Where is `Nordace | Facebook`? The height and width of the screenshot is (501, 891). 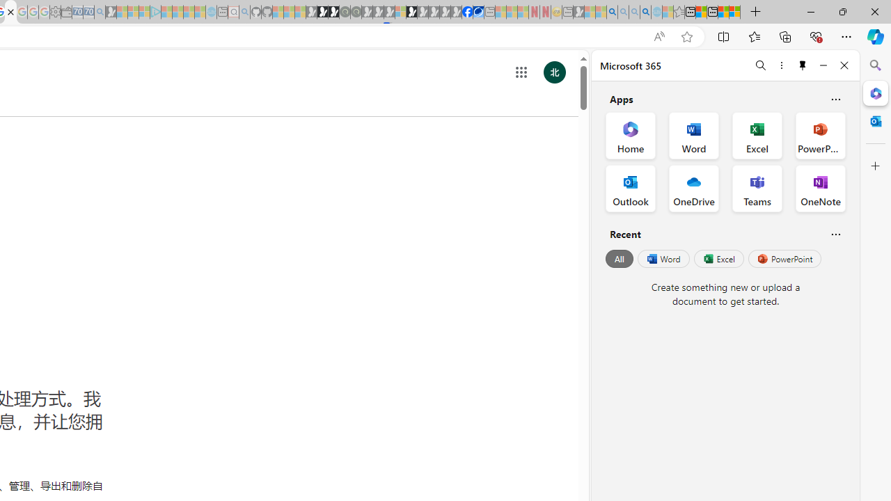
Nordace | Facebook is located at coordinates (468, 13).